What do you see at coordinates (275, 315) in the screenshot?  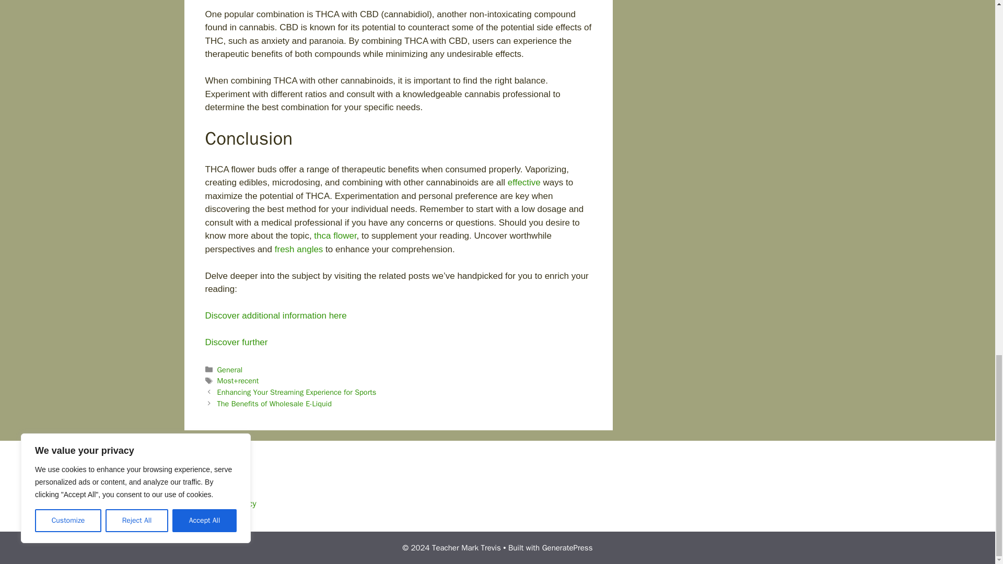 I see `Discover additional information here` at bounding box center [275, 315].